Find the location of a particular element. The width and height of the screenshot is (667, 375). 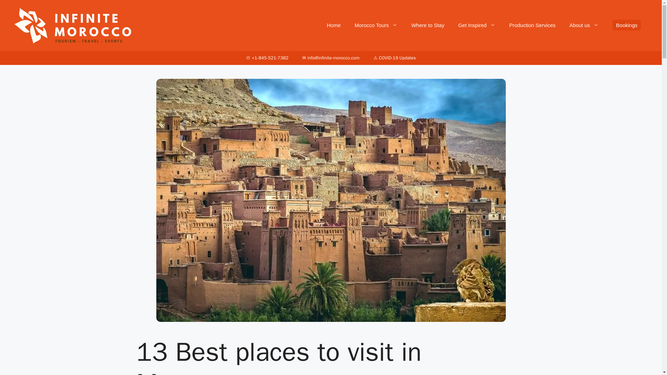

Production Services is located at coordinates (532, 25).